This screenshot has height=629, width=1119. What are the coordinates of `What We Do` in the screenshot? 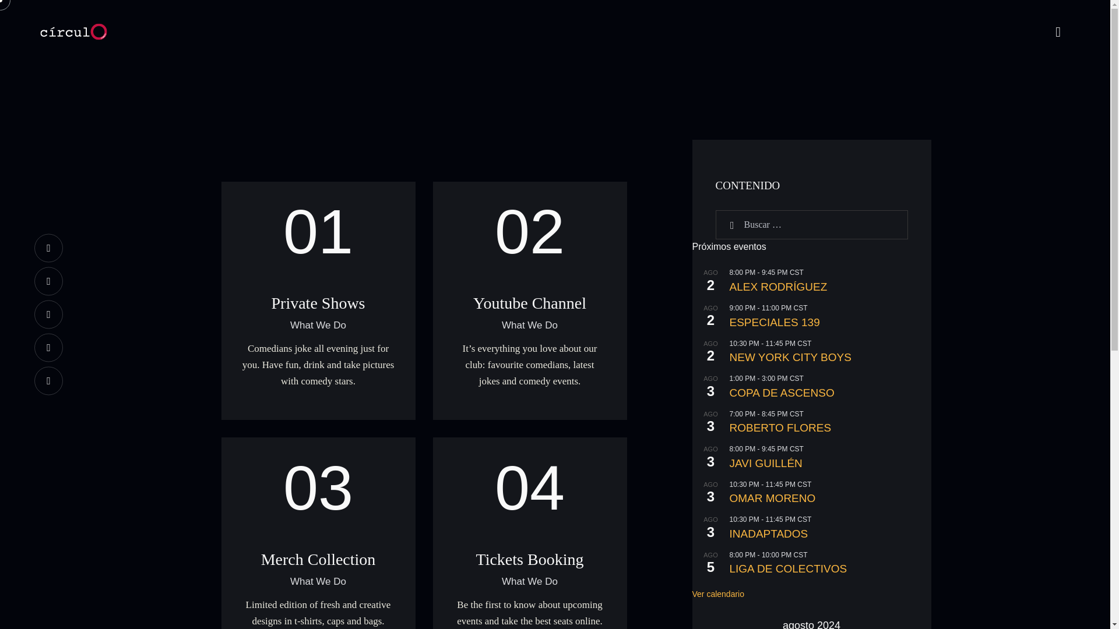 It's located at (318, 581).